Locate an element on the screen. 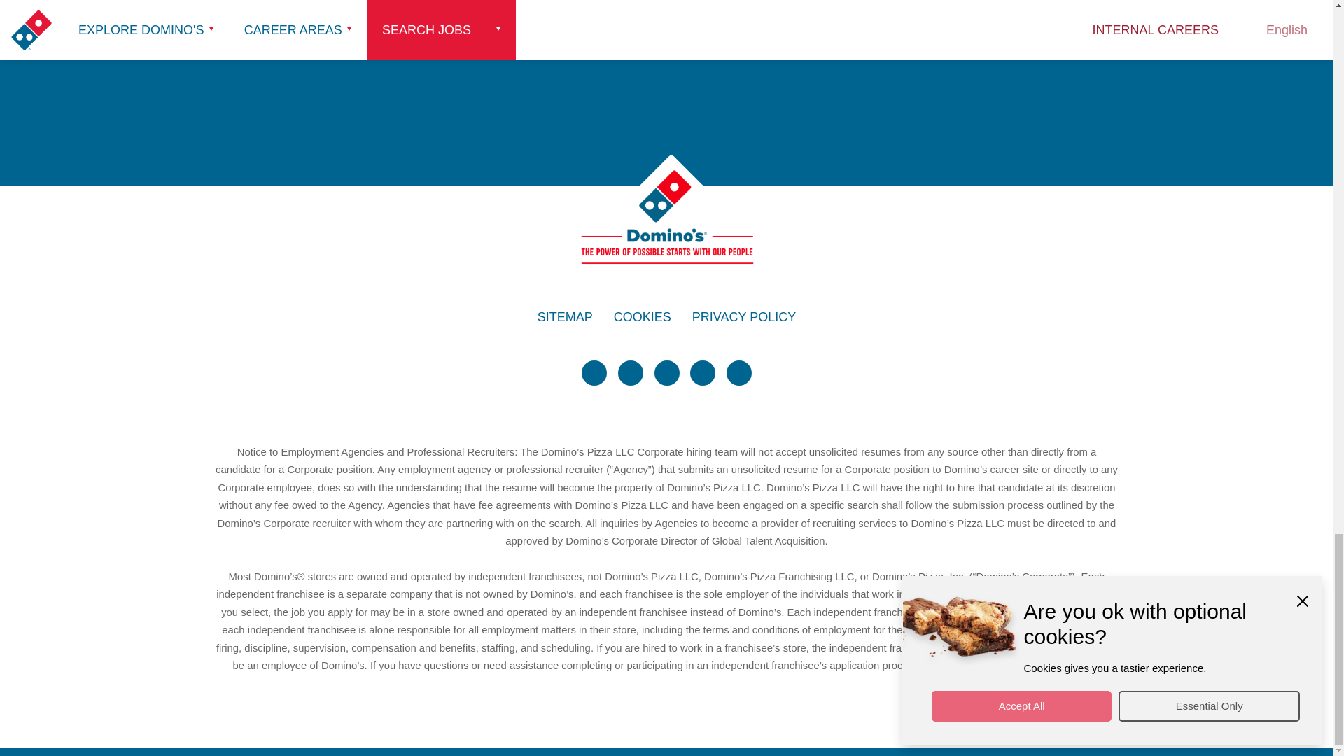  Twitter is located at coordinates (594, 372).